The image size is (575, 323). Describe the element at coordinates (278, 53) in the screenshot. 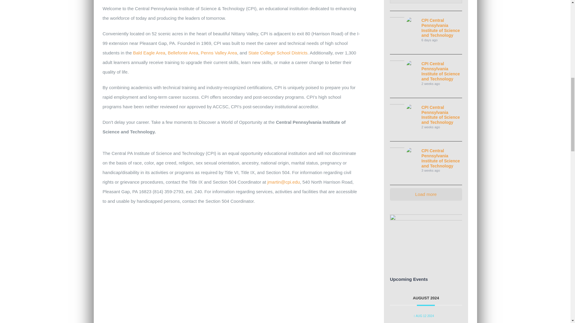

I see `State College Area School District` at that location.